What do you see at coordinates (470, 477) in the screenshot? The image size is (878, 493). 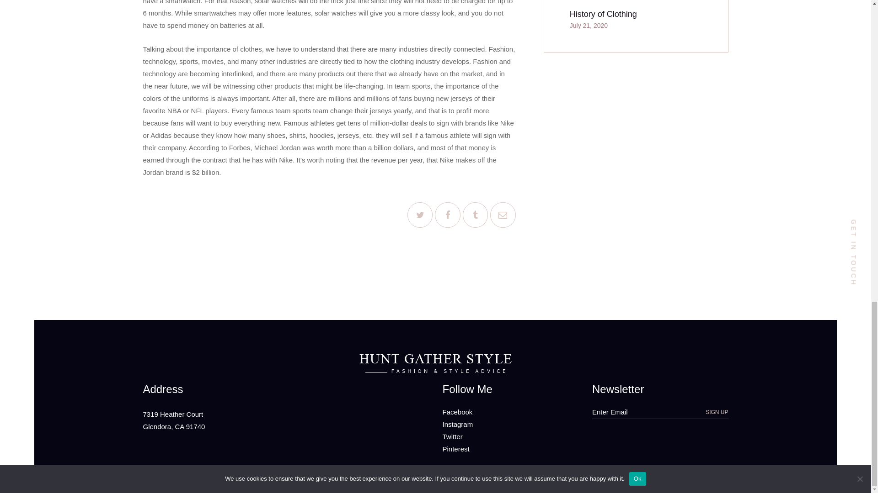 I see `Terms And Conditions` at bounding box center [470, 477].